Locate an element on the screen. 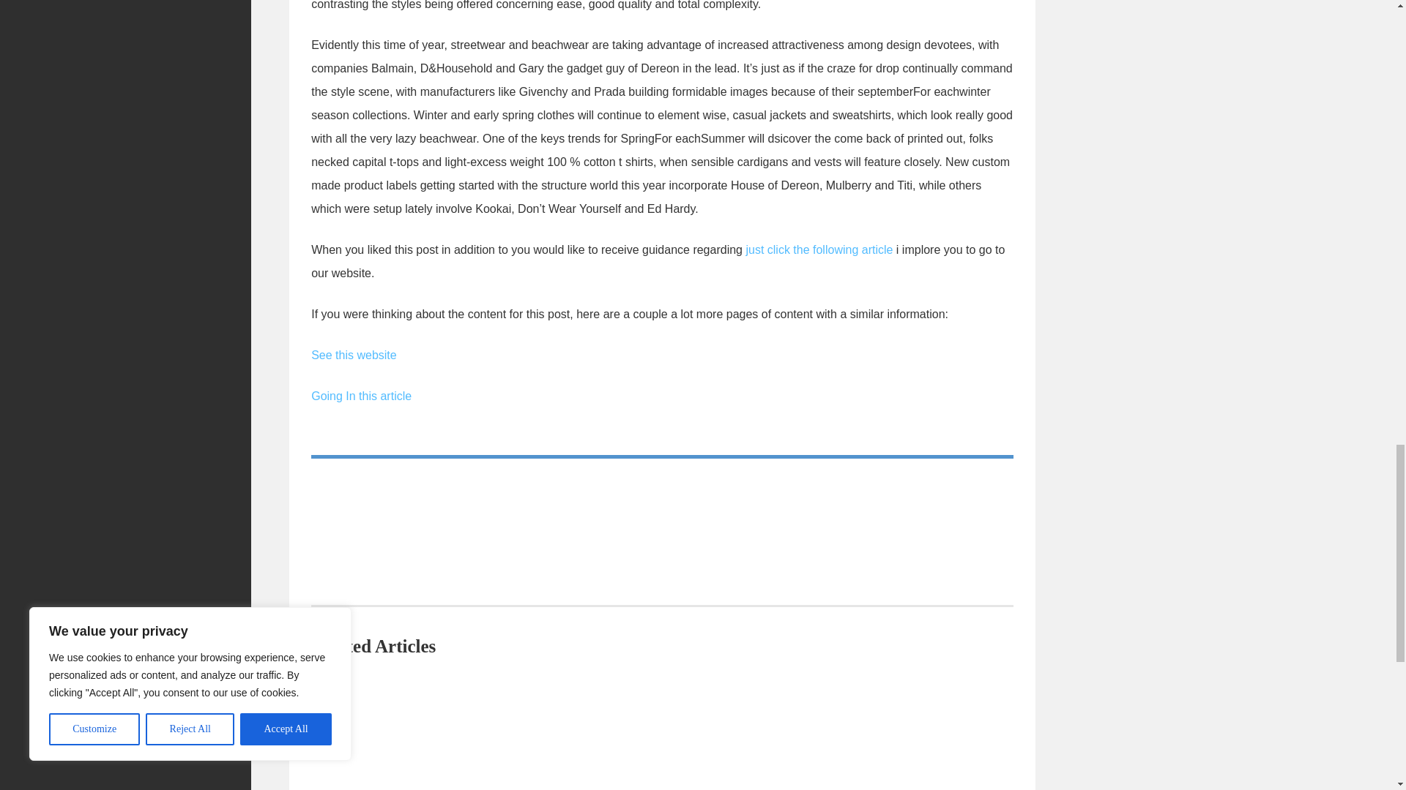 The height and width of the screenshot is (790, 1406). just click the following article is located at coordinates (819, 249).